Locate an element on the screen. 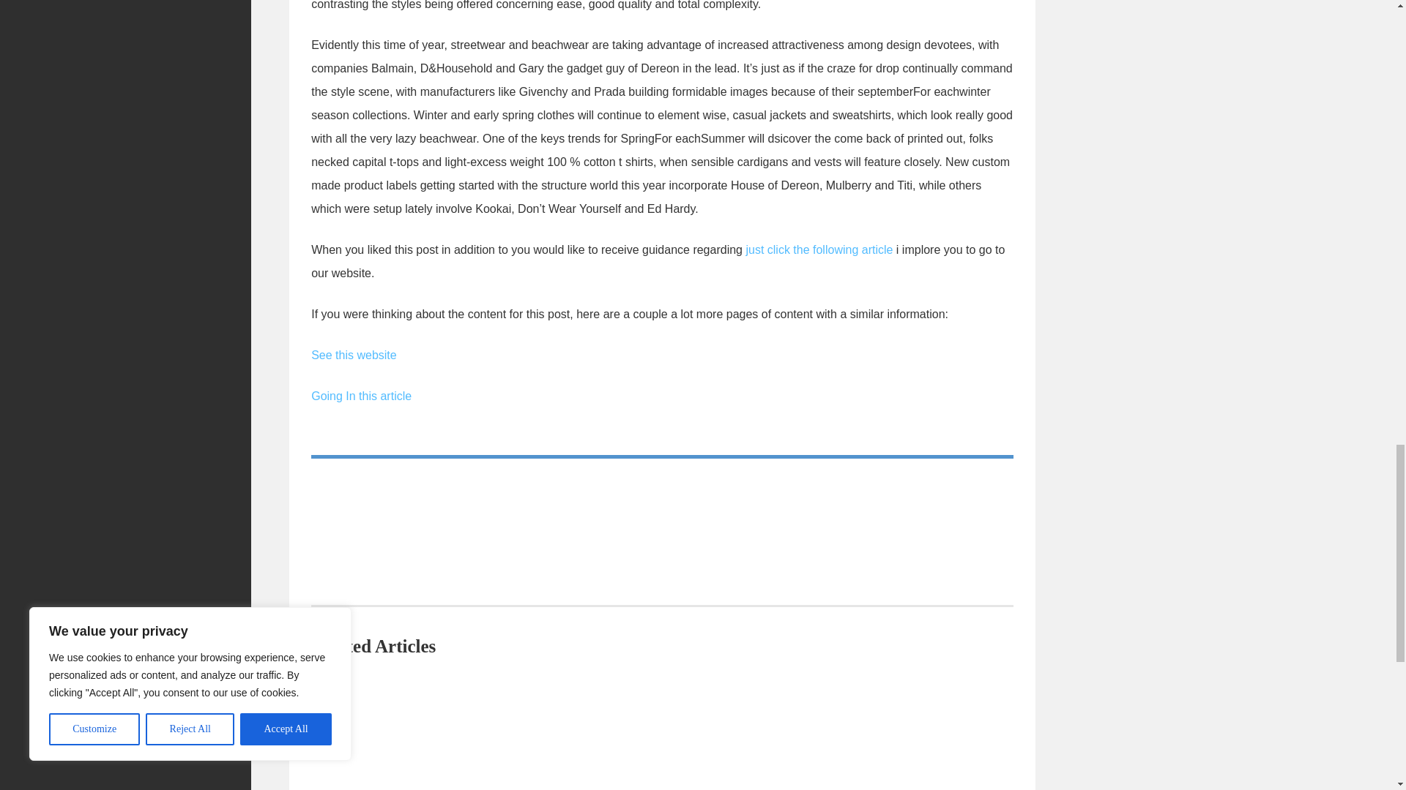 The height and width of the screenshot is (790, 1406). just click the following article is located at coordinates (819, 249).